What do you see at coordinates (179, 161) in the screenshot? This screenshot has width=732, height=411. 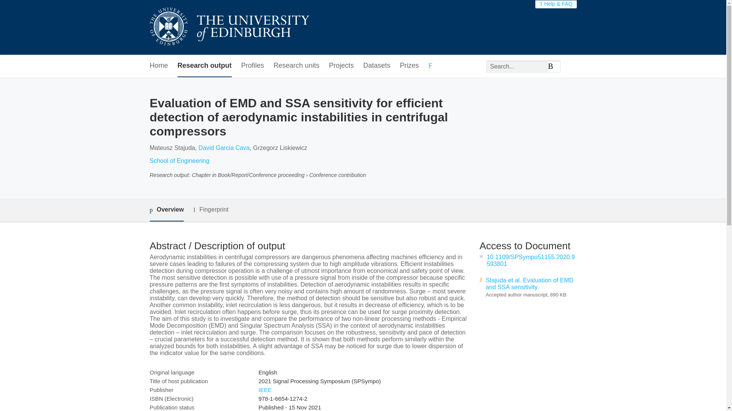 I see `School of Engineering` at bounding box center [179, 161].